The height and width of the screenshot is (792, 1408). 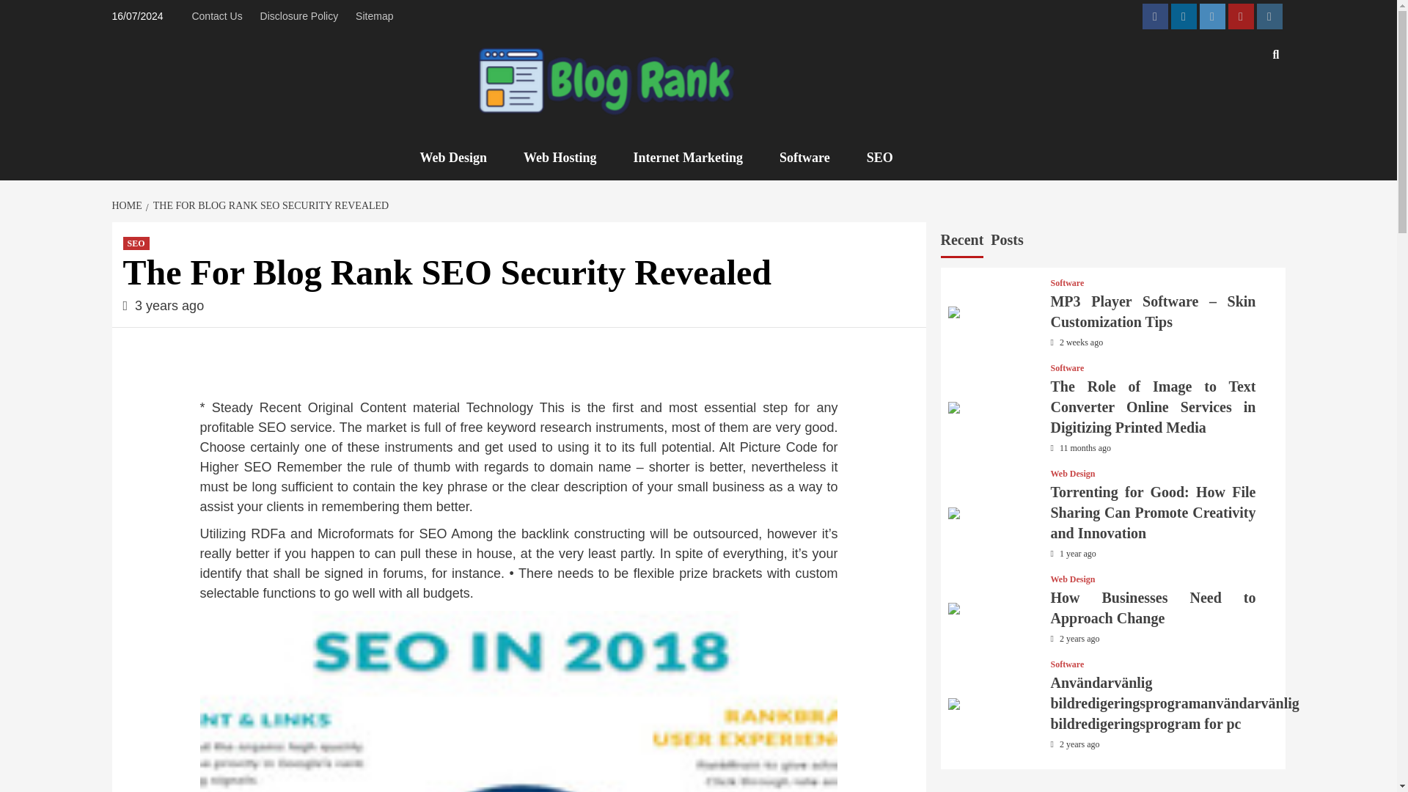 I want to click on Twitter, so click(x=1211, y=16).